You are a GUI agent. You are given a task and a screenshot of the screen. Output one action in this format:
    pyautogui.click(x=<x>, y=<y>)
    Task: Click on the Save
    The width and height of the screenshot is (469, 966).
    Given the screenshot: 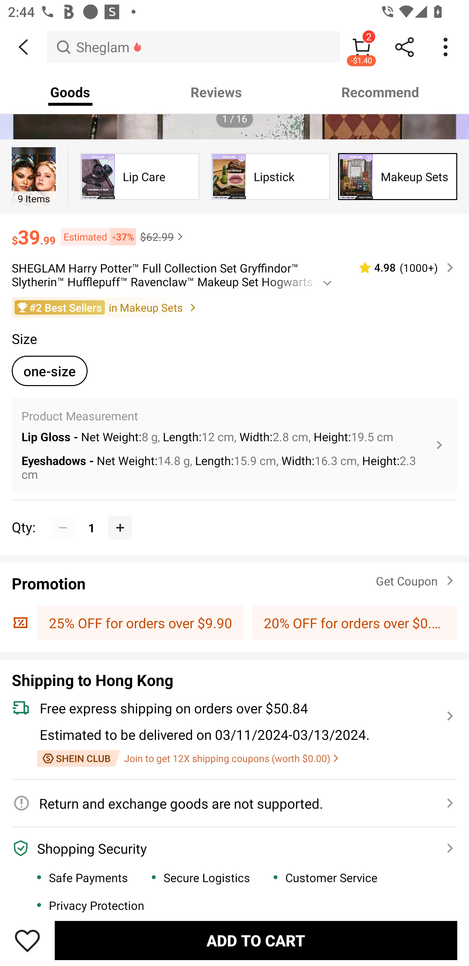 What is the action you would take?
    pyautogui.click(x=27, y=940)
    